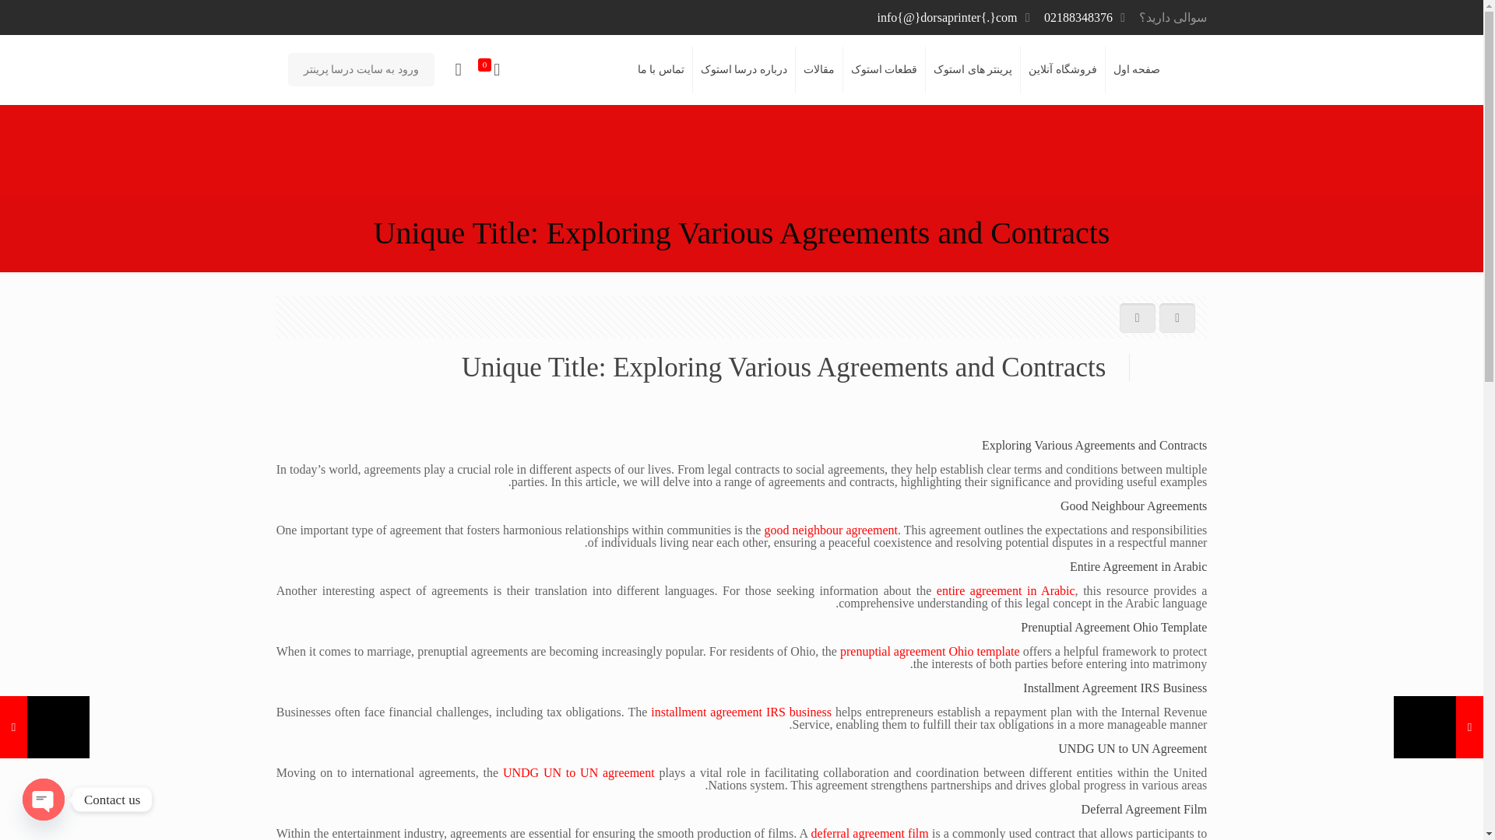 The image size is (1495, 840). What do you see at coordinates (930, 651) in the screenshot?
I see `prenuptial agreement Ohio template` at bounding box center [930, 651].